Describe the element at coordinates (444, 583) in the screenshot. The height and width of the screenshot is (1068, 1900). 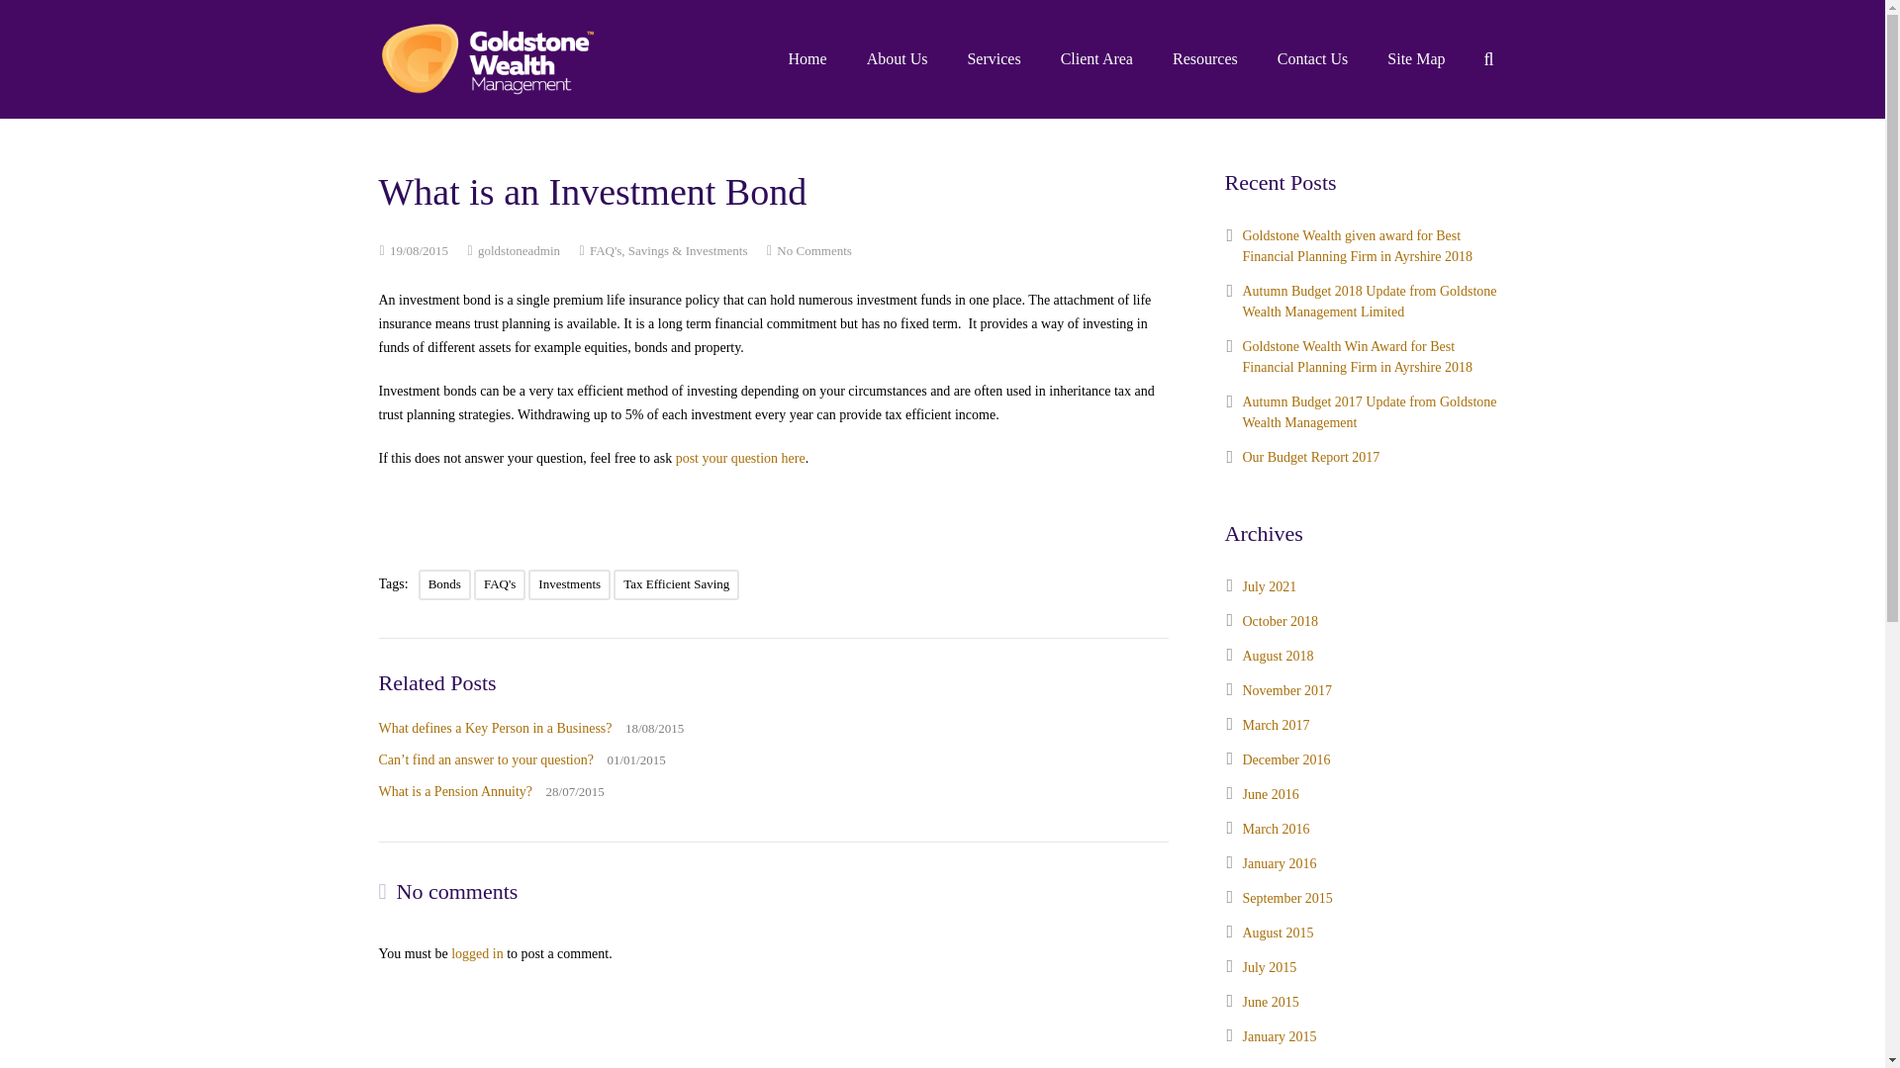
I see `Bonds` at that location.